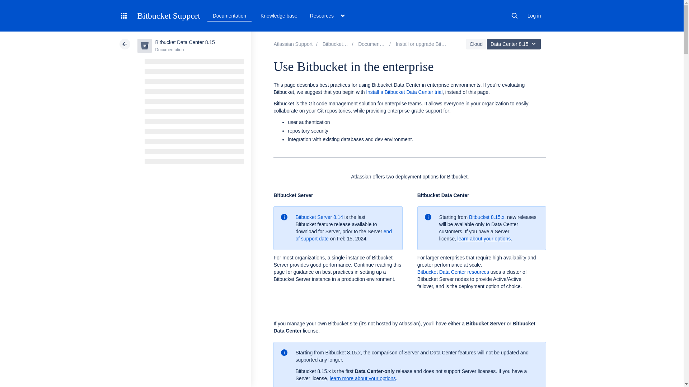  What do you see at coordinates (168, 16) in the screenshot?
I see `Bitbucket Support` at bounding box center [168, 16].